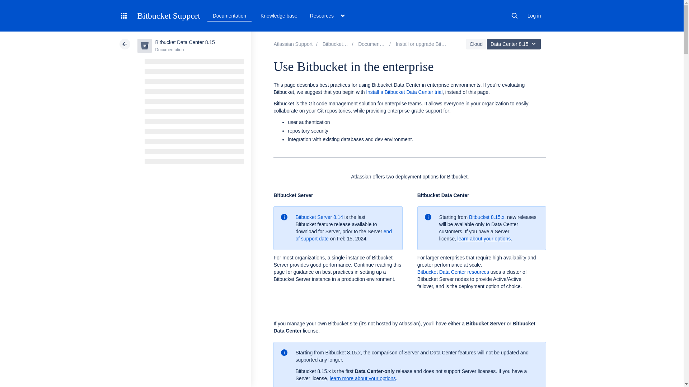  What do you see at coordinates (168, 16) in the screenshot?
I see `Bitbucket Support` at bounding box center [168, 16].